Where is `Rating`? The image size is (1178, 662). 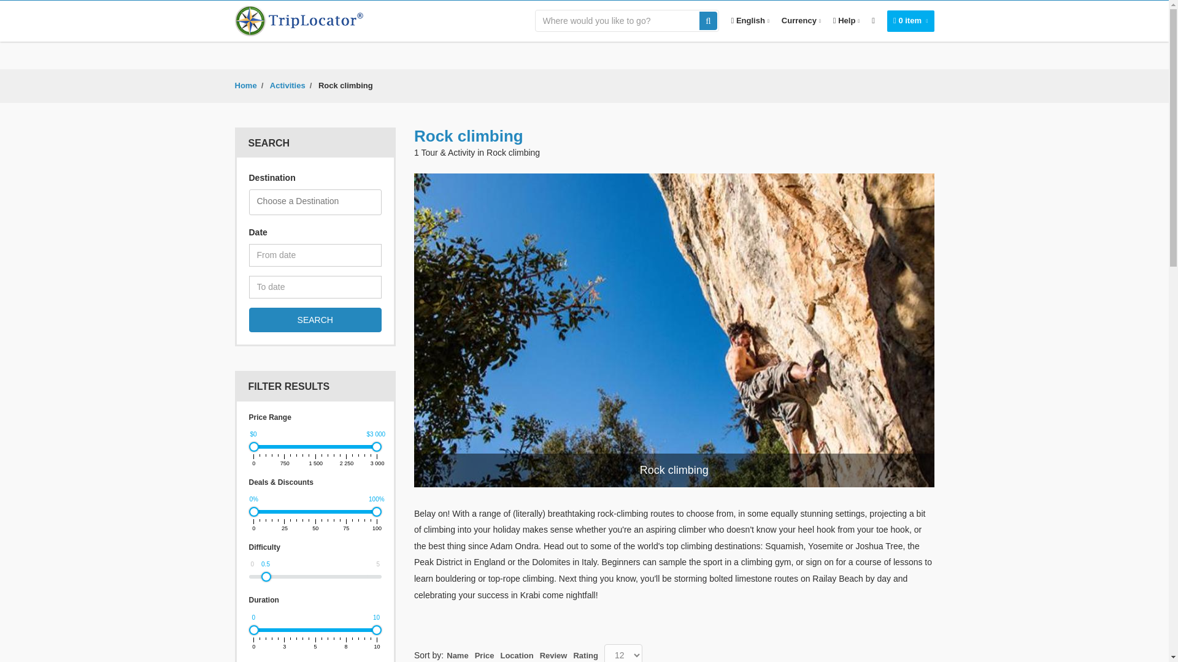 Rating is located at coordinates (585, 655).